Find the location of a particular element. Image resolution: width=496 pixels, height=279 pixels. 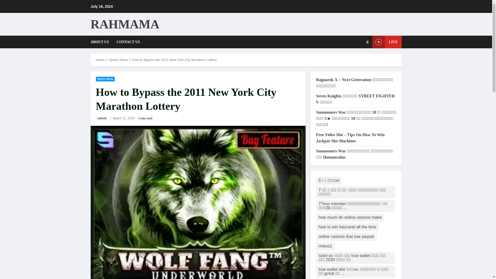

CONTACT US is located at coordinates (126, 42).